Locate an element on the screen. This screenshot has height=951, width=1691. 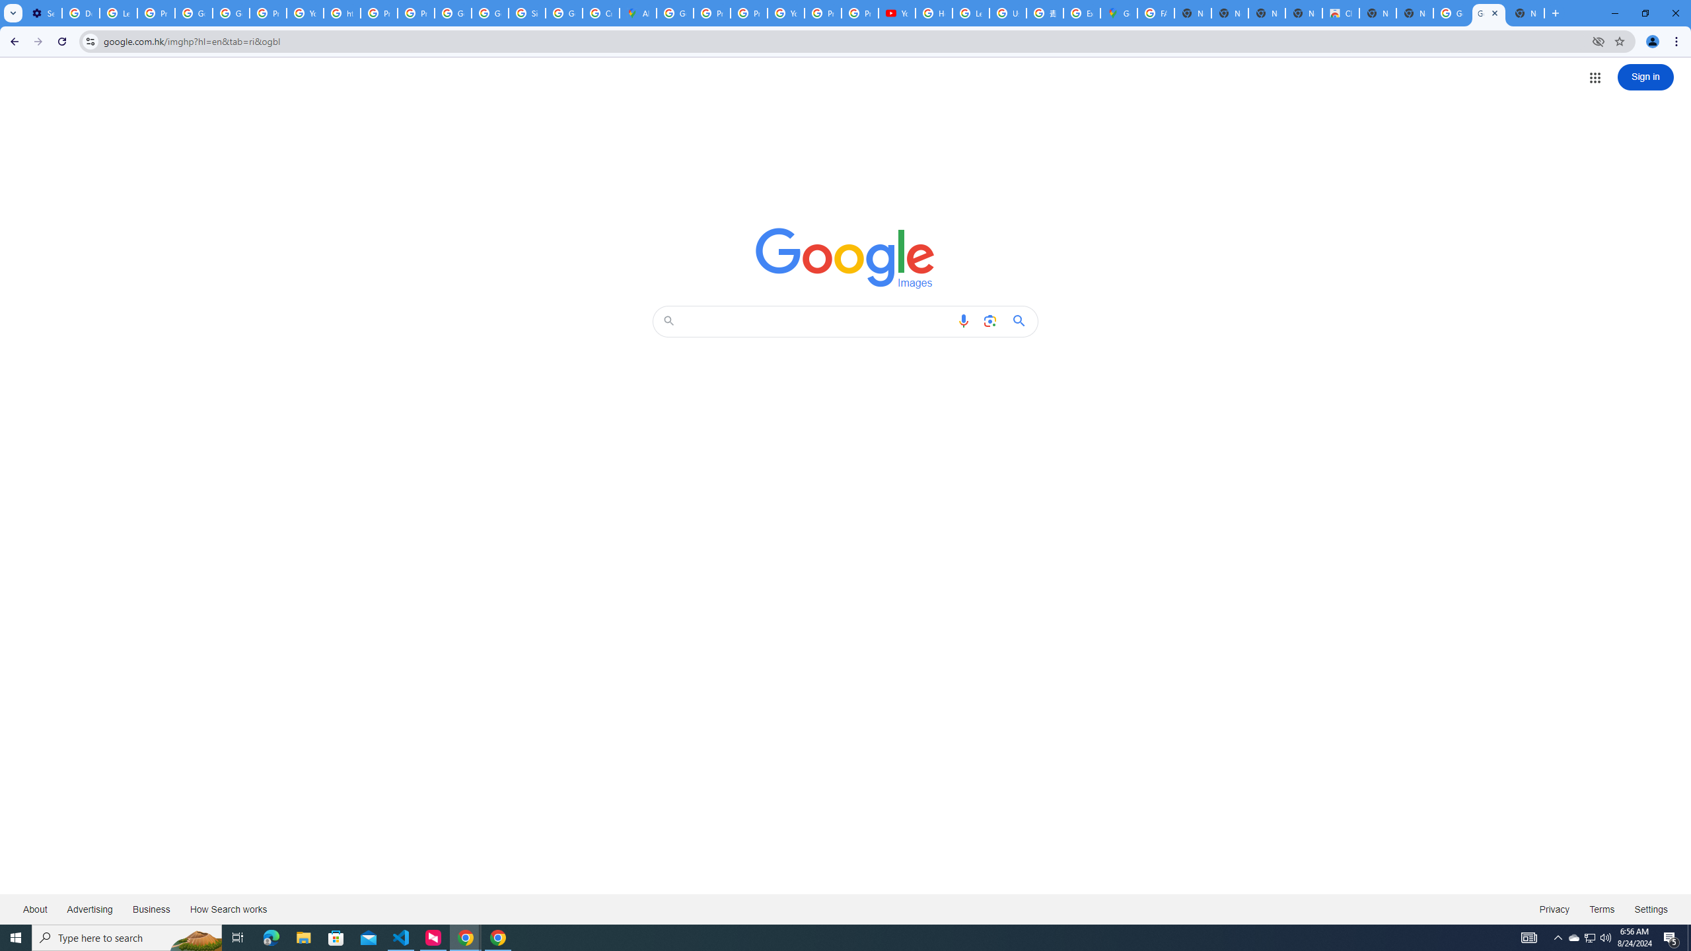
YouTube is located at coordinates (785, 13).